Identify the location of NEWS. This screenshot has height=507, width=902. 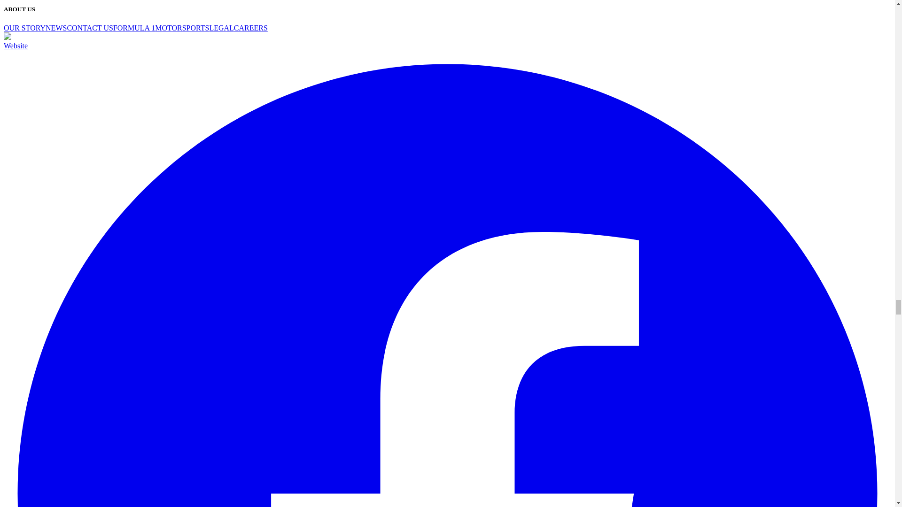
(56, 28).